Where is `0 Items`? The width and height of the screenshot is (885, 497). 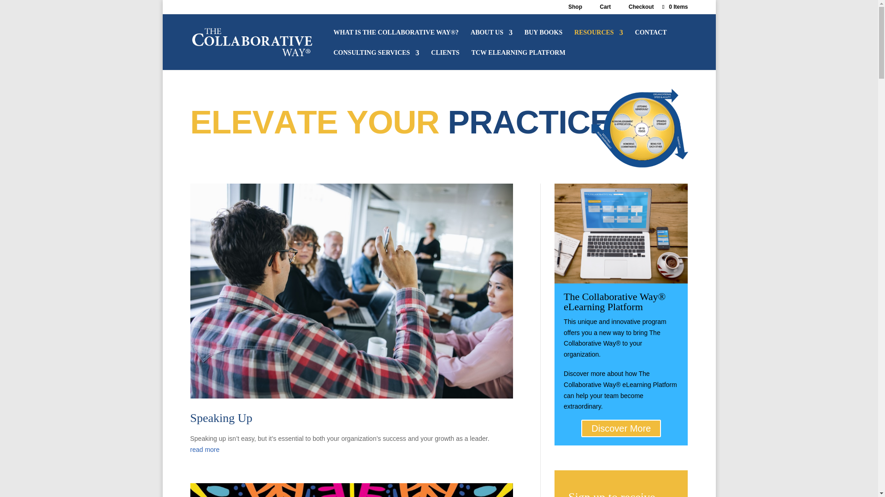 0 Items is located at coordinates (674, 6).